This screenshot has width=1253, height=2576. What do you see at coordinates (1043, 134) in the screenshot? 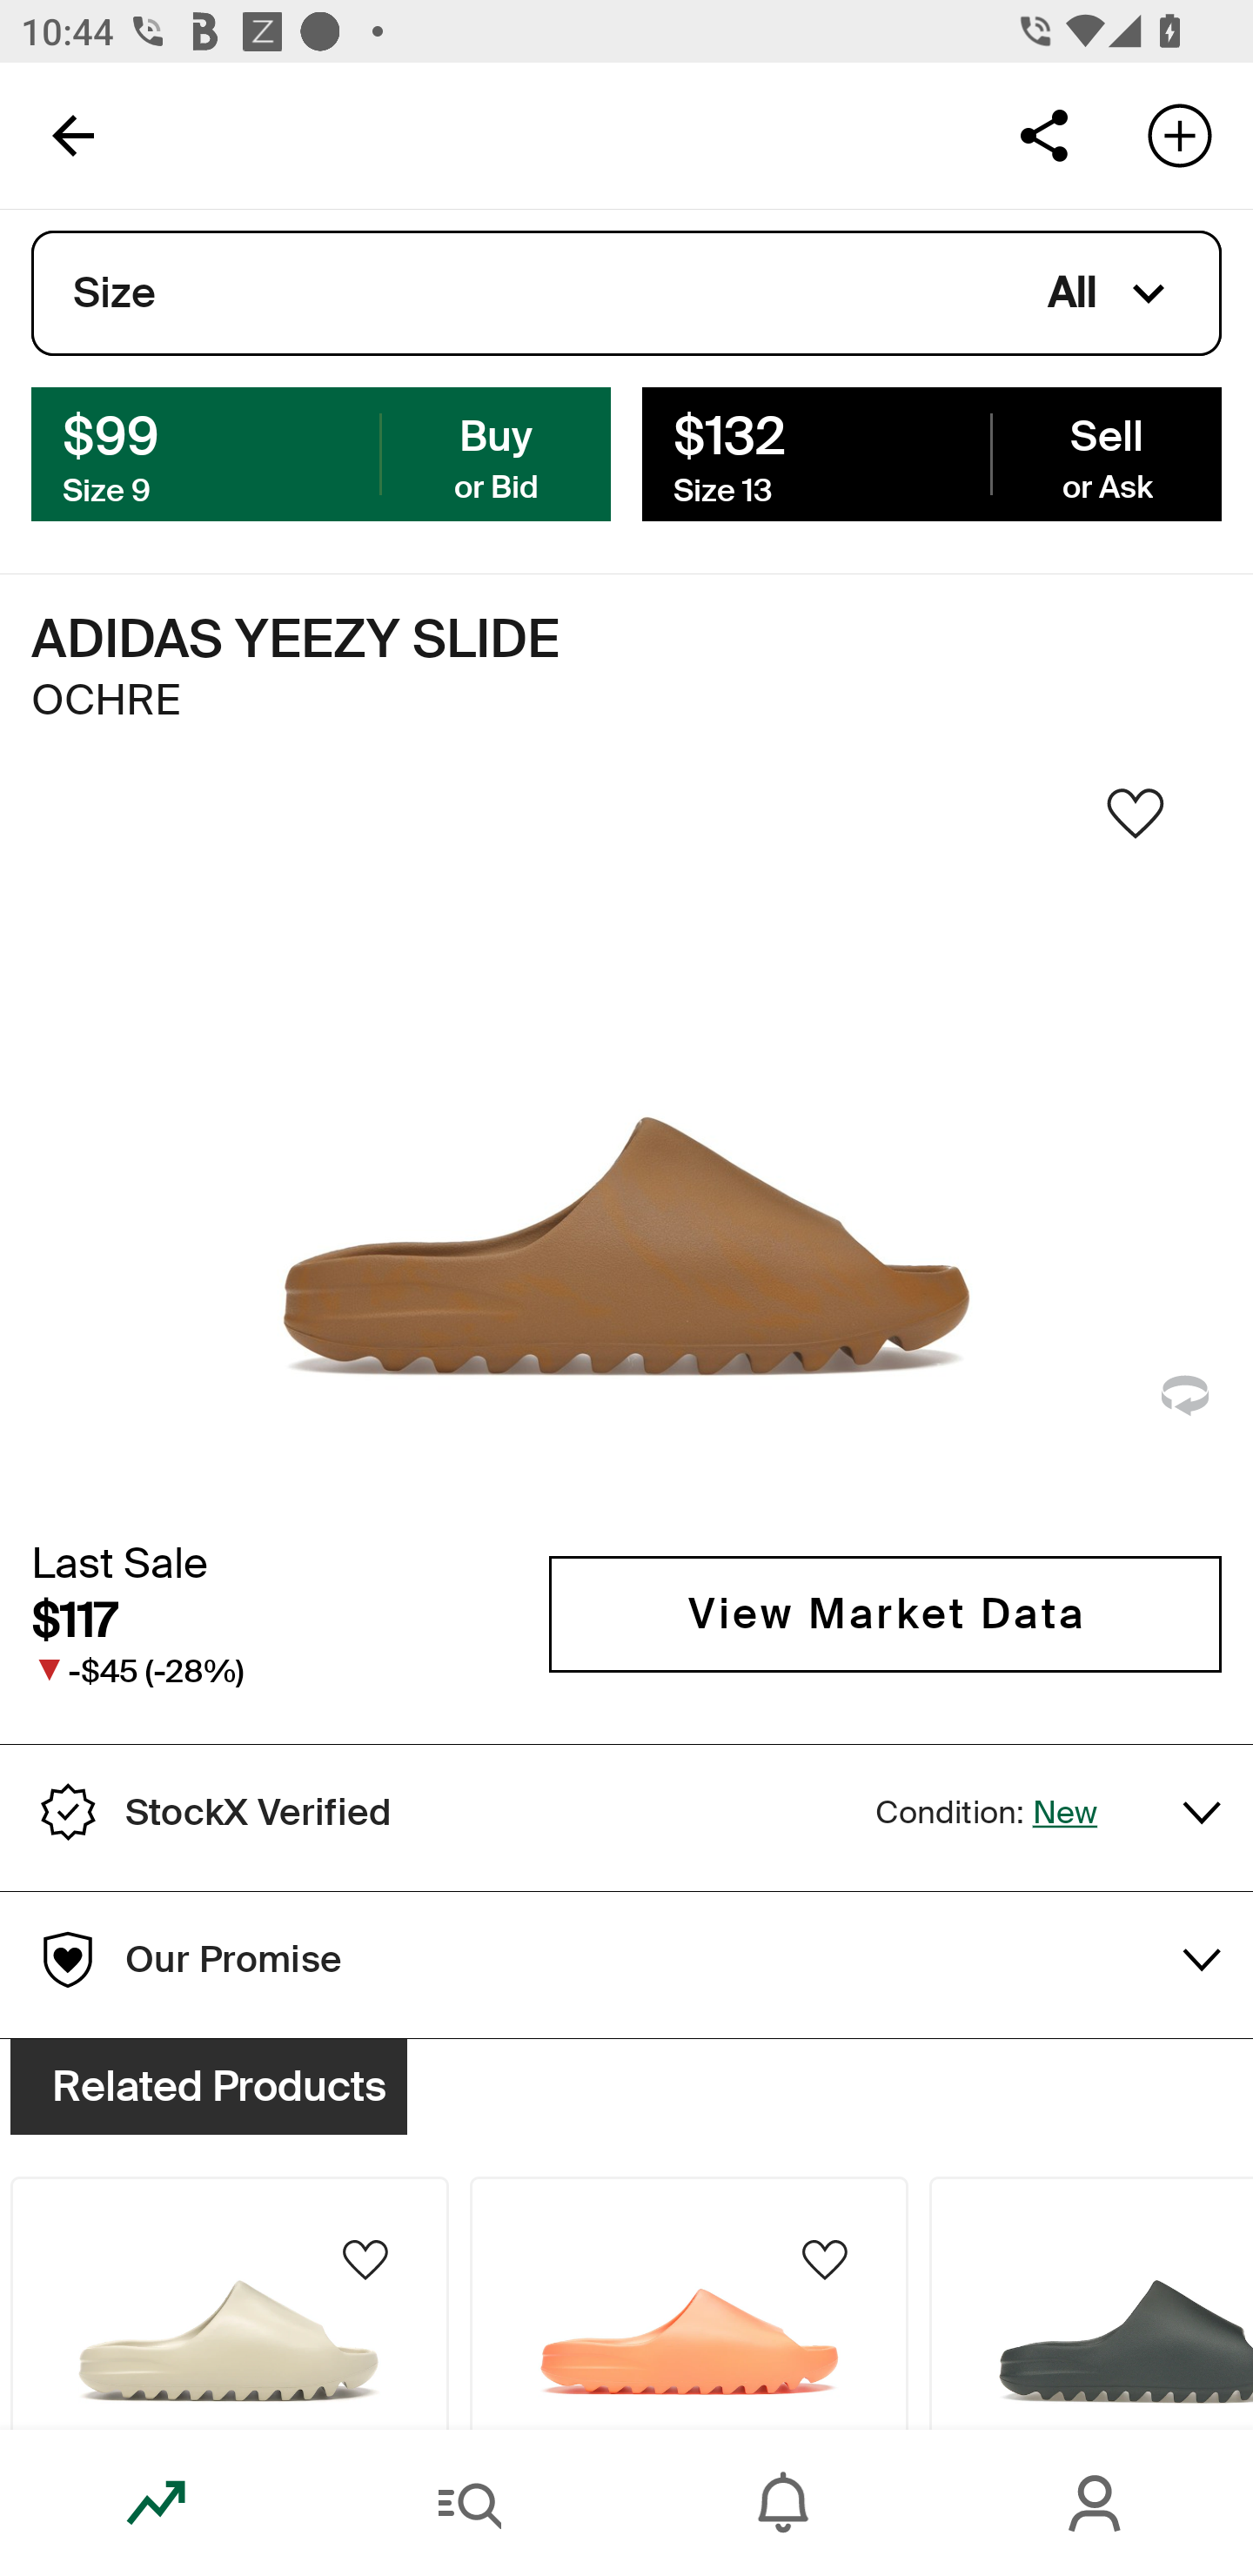
I see `Share` at bounding box center [1043, 134].